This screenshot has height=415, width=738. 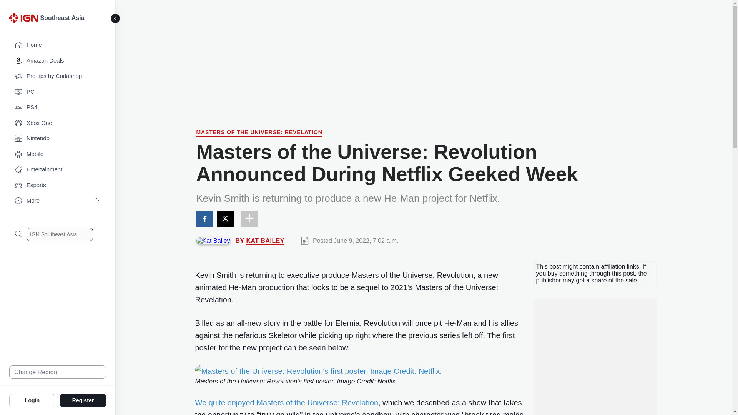 I want to click on IGN Logo, so click(x=25, y=20).